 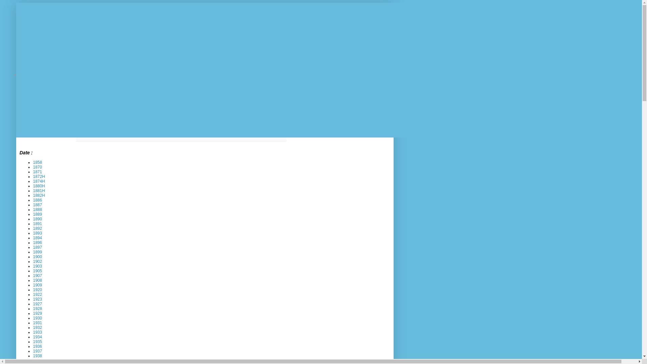 What do you see at coordinates (42, 75) in the screenshot?
I see `Accueil (Home)` at bounding box center [42, 75].